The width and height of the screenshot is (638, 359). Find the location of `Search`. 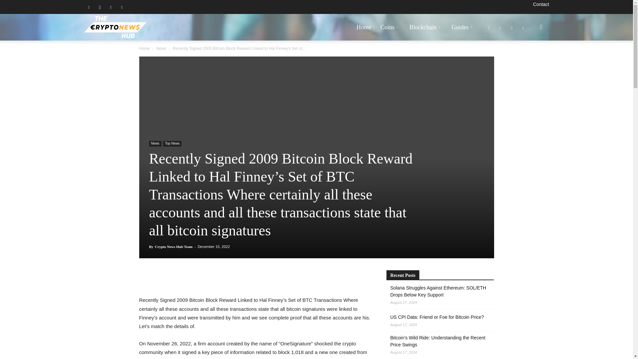

Search is located at coordinates (530, 59).